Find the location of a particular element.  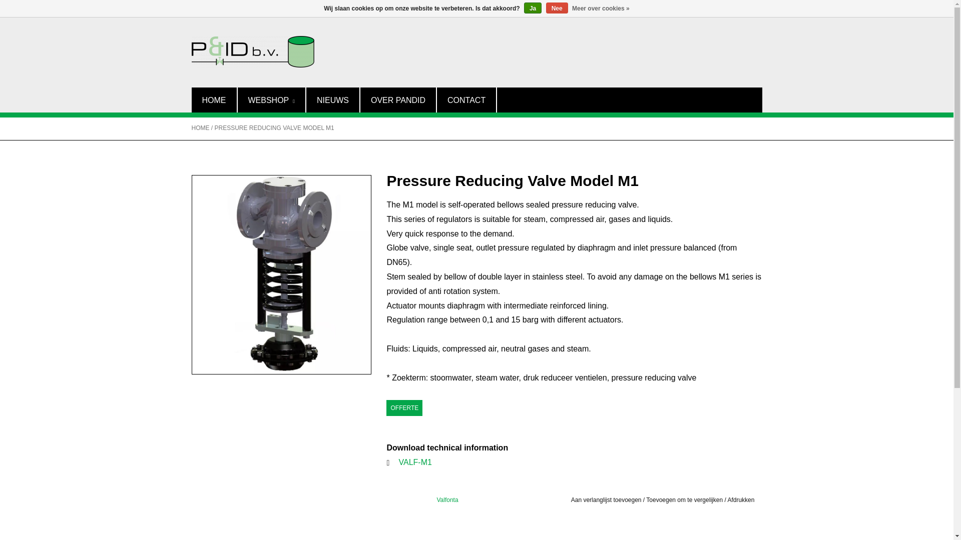

HOME is located at coordinates (214, 99).